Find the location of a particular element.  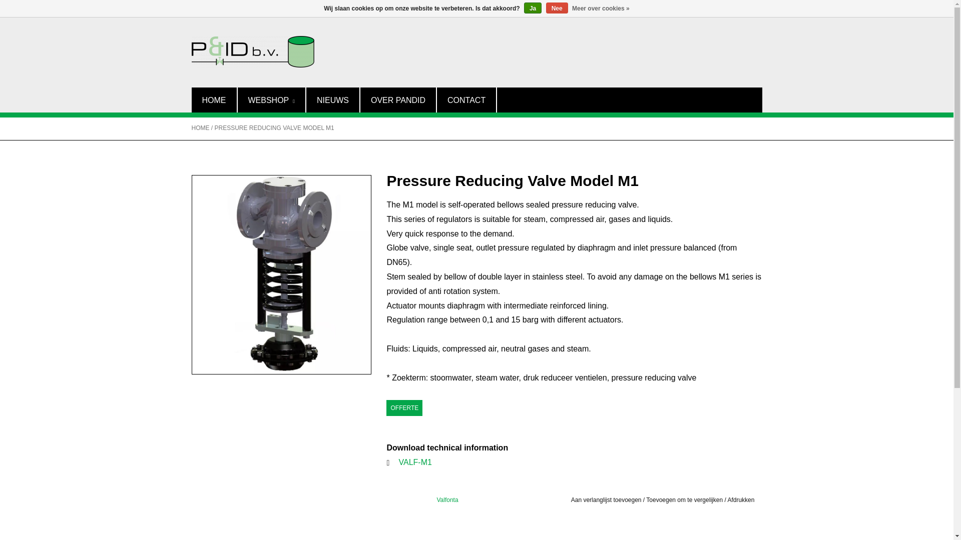

HOME is located at coordinates (214, 99).